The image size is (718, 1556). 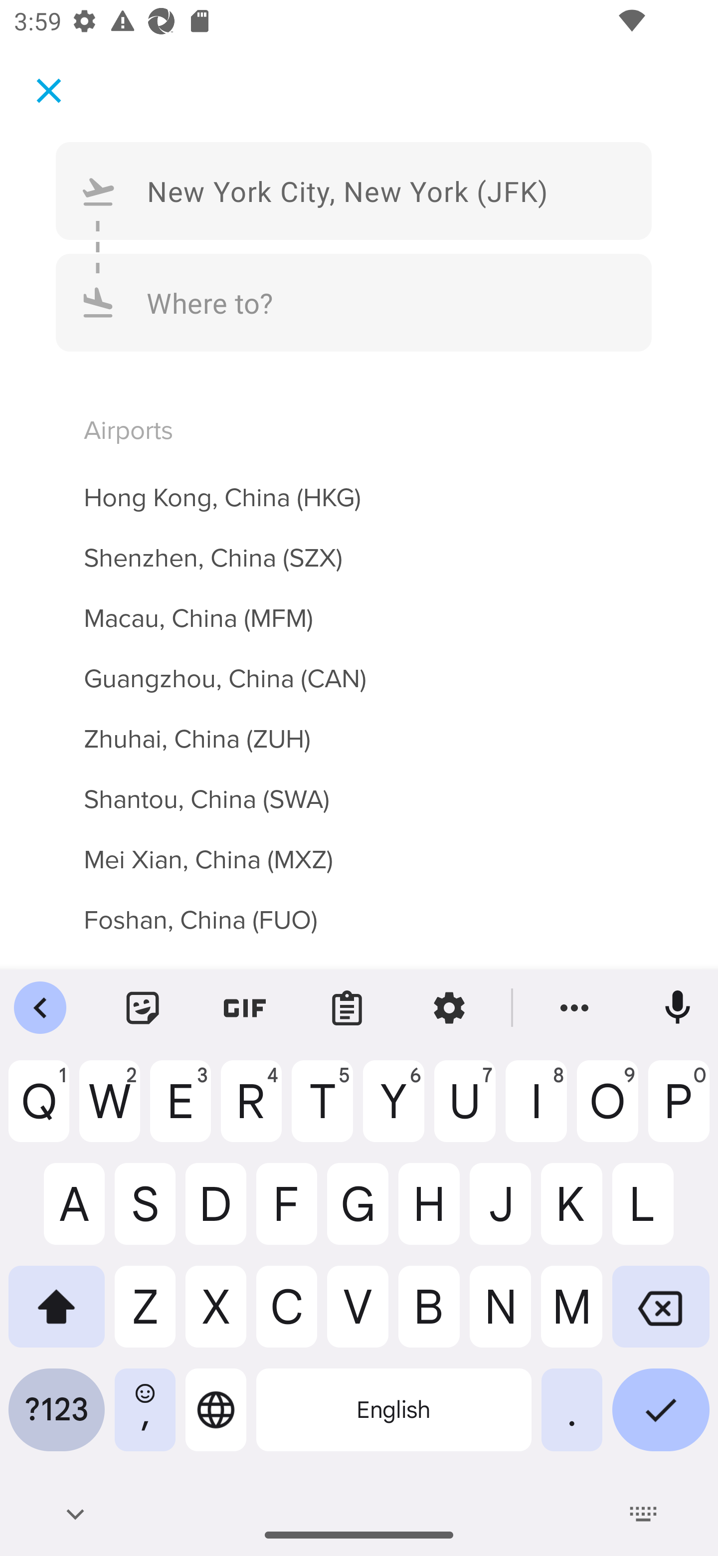 What do you see at coordinates (359, 486) in the screenshot?
I see `Hong Kong, China (HKG)` at bounding box center [359, 486].